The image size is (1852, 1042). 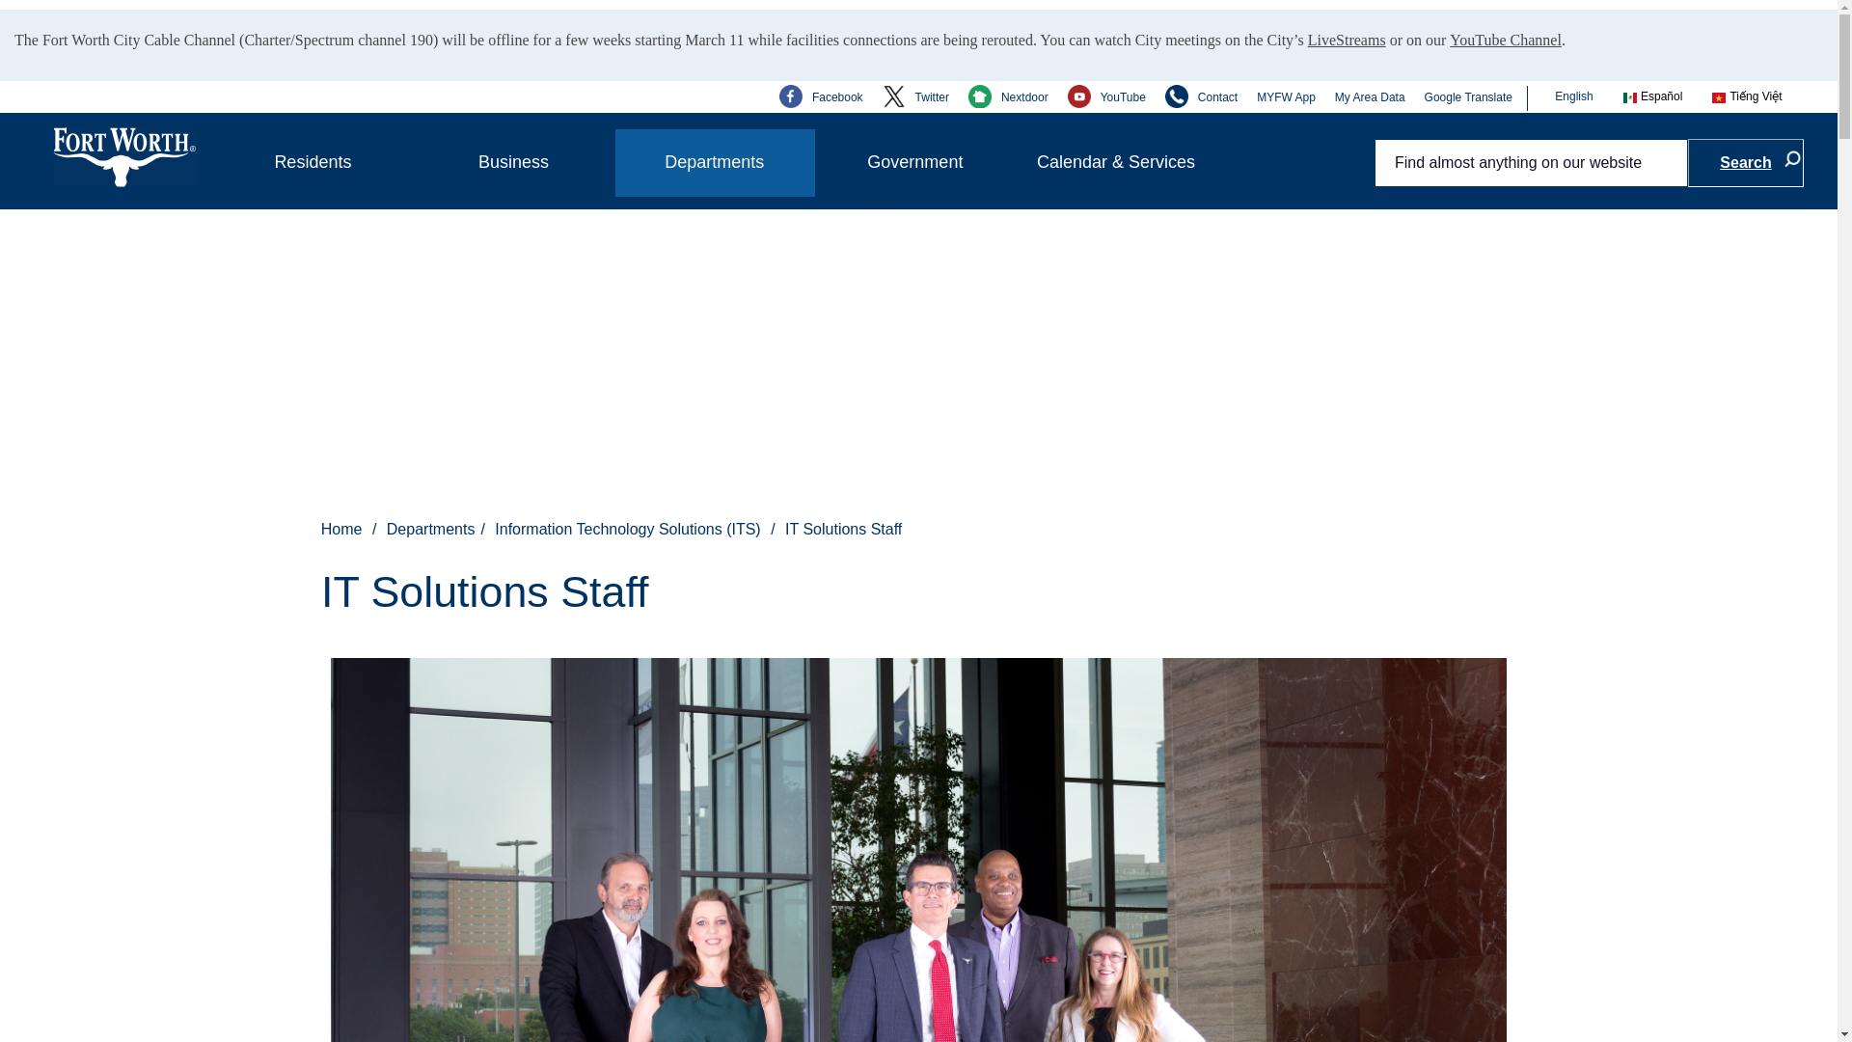 What do you see at coordinates (1347, 36) in the screenshot?
I see `LiveStreams` at bounding box center [1347, 36].